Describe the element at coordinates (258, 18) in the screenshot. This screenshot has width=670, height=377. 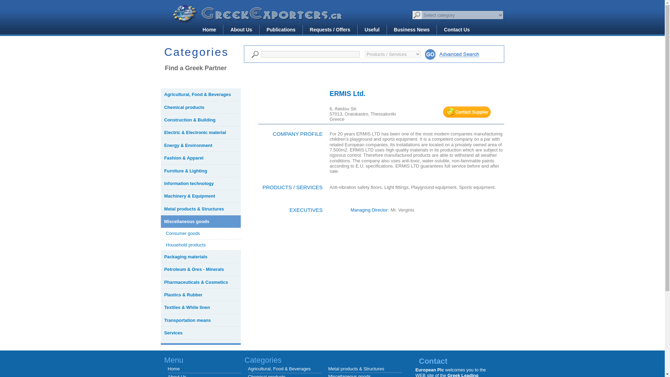
I see `Greek Exporters` at that location.